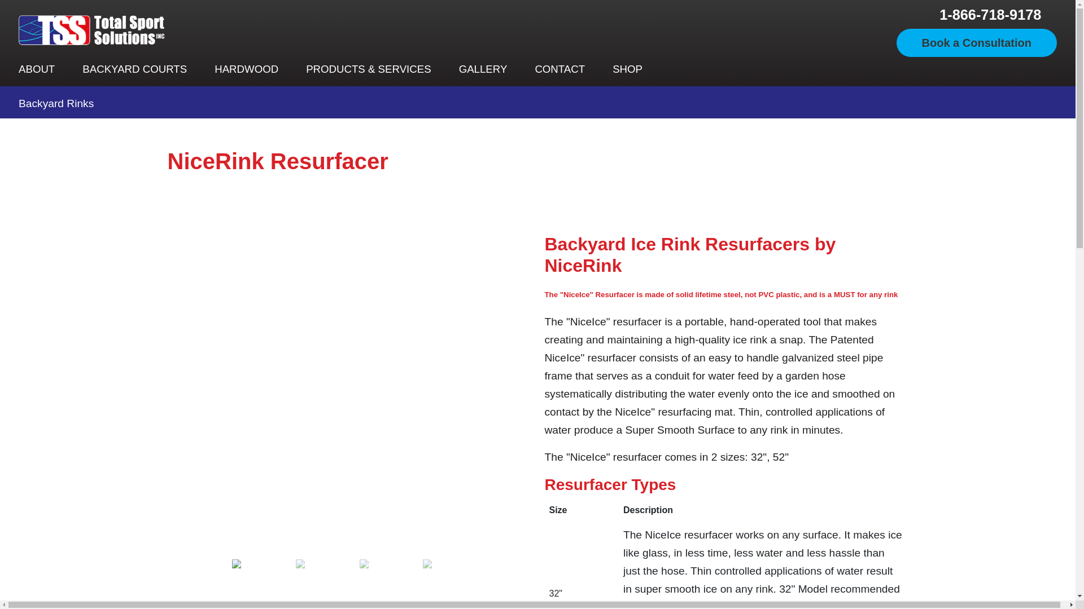  I want to click on BACKYARD COURTS, so click(137, 69).